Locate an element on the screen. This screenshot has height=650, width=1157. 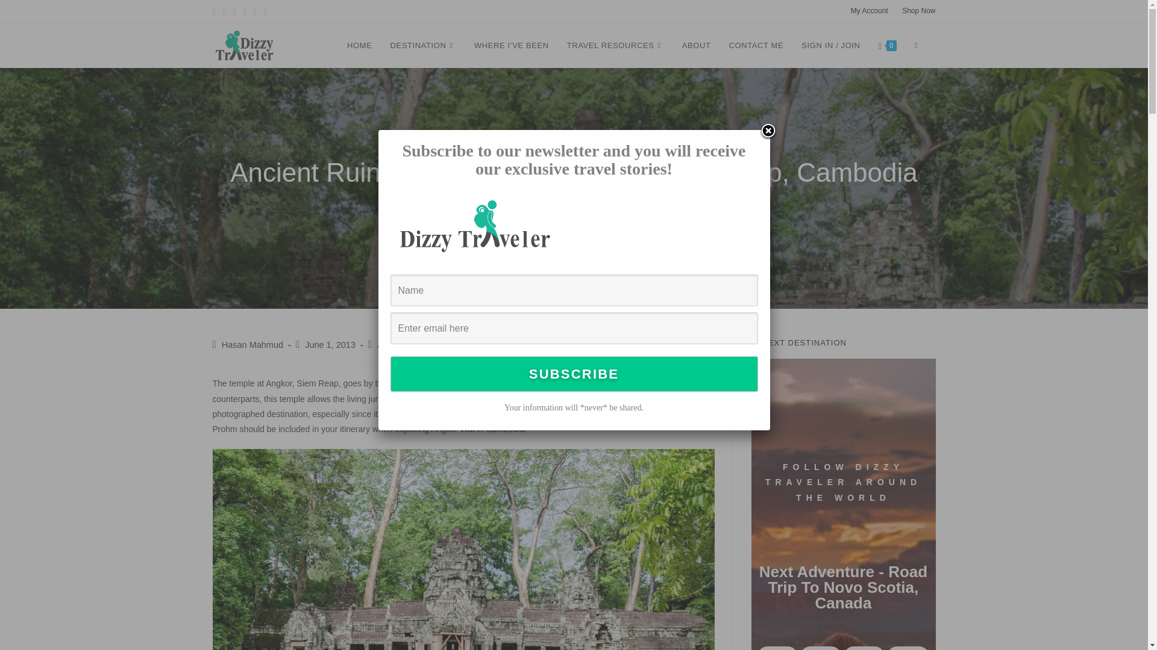
Shop Now is located at coordinates (918, 10).